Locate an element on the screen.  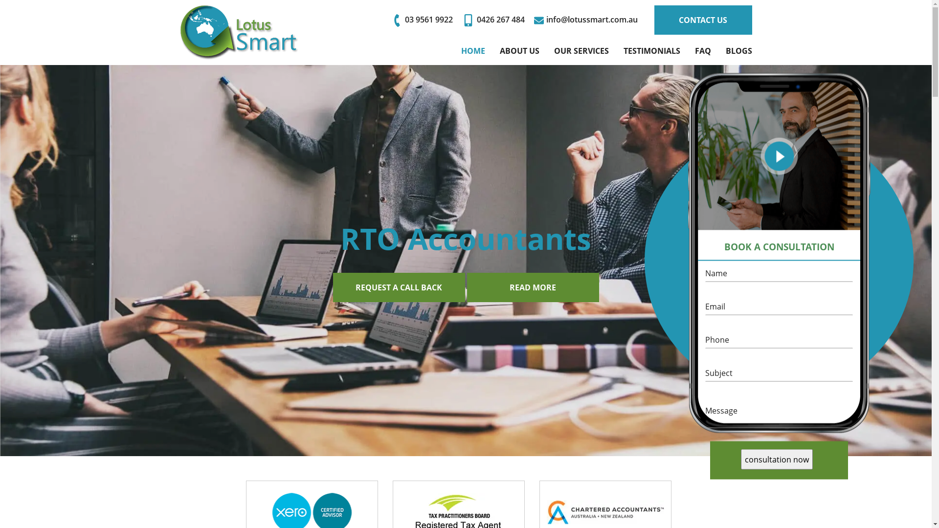
READ MORE is located at coordinates (533, 307).